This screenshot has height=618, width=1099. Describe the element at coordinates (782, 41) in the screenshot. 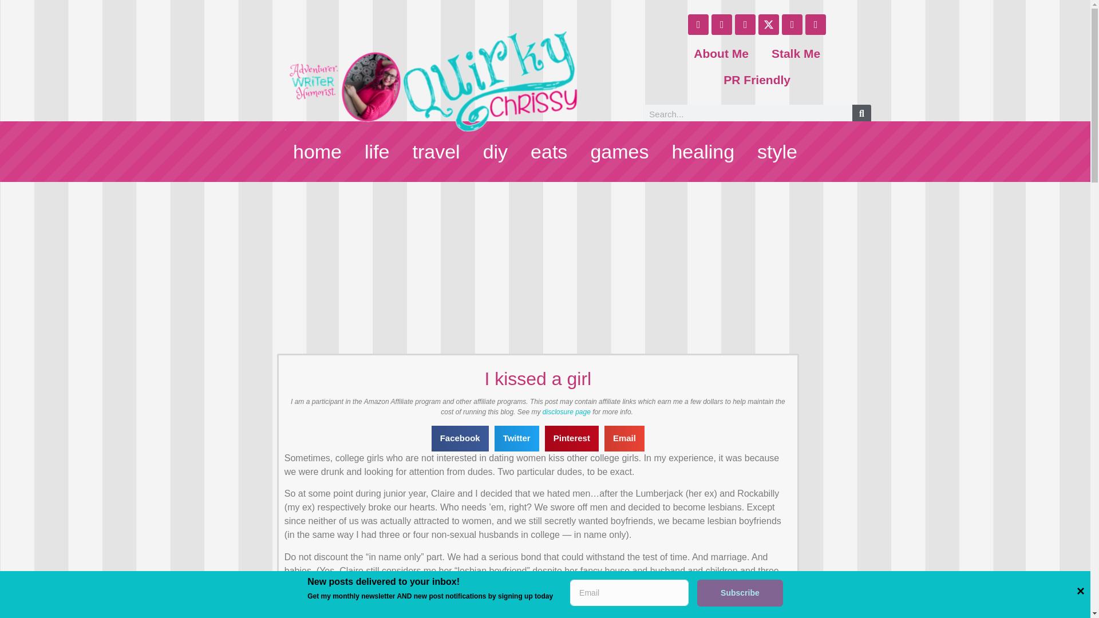

I see `PR Friendly` at that location.